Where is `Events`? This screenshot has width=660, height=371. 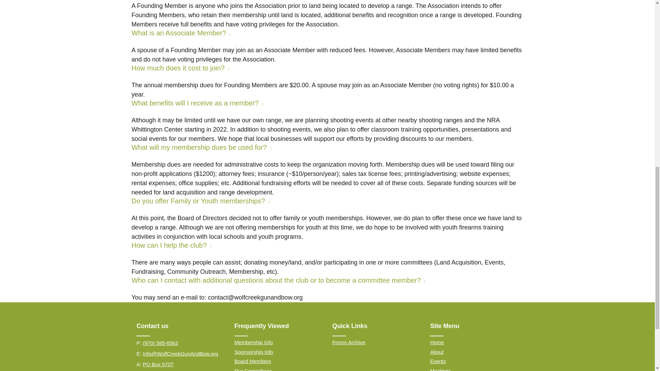 Events is located at coordinates (438, 361).